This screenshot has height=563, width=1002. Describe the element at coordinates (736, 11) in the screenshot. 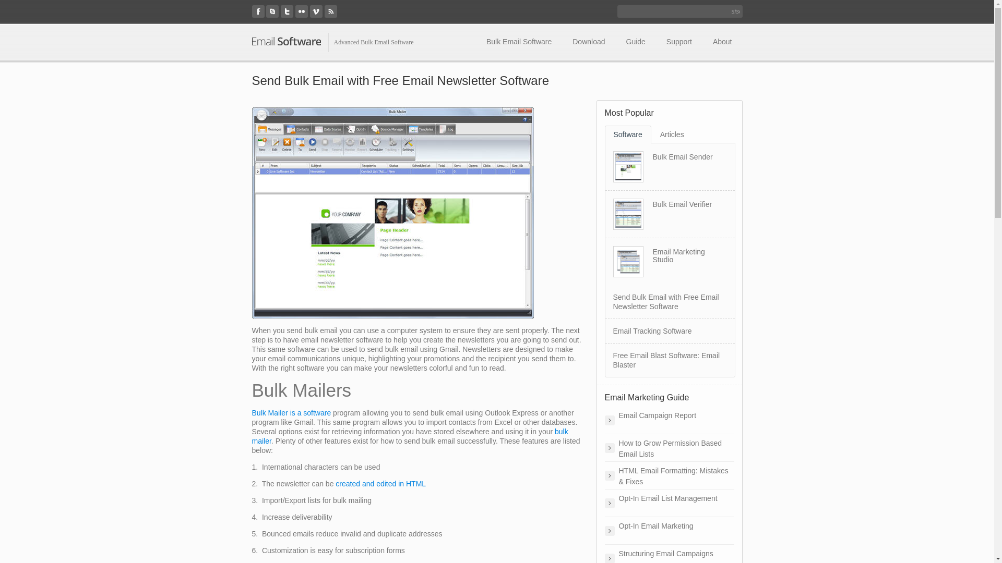

I see `sisea.search` at that location.